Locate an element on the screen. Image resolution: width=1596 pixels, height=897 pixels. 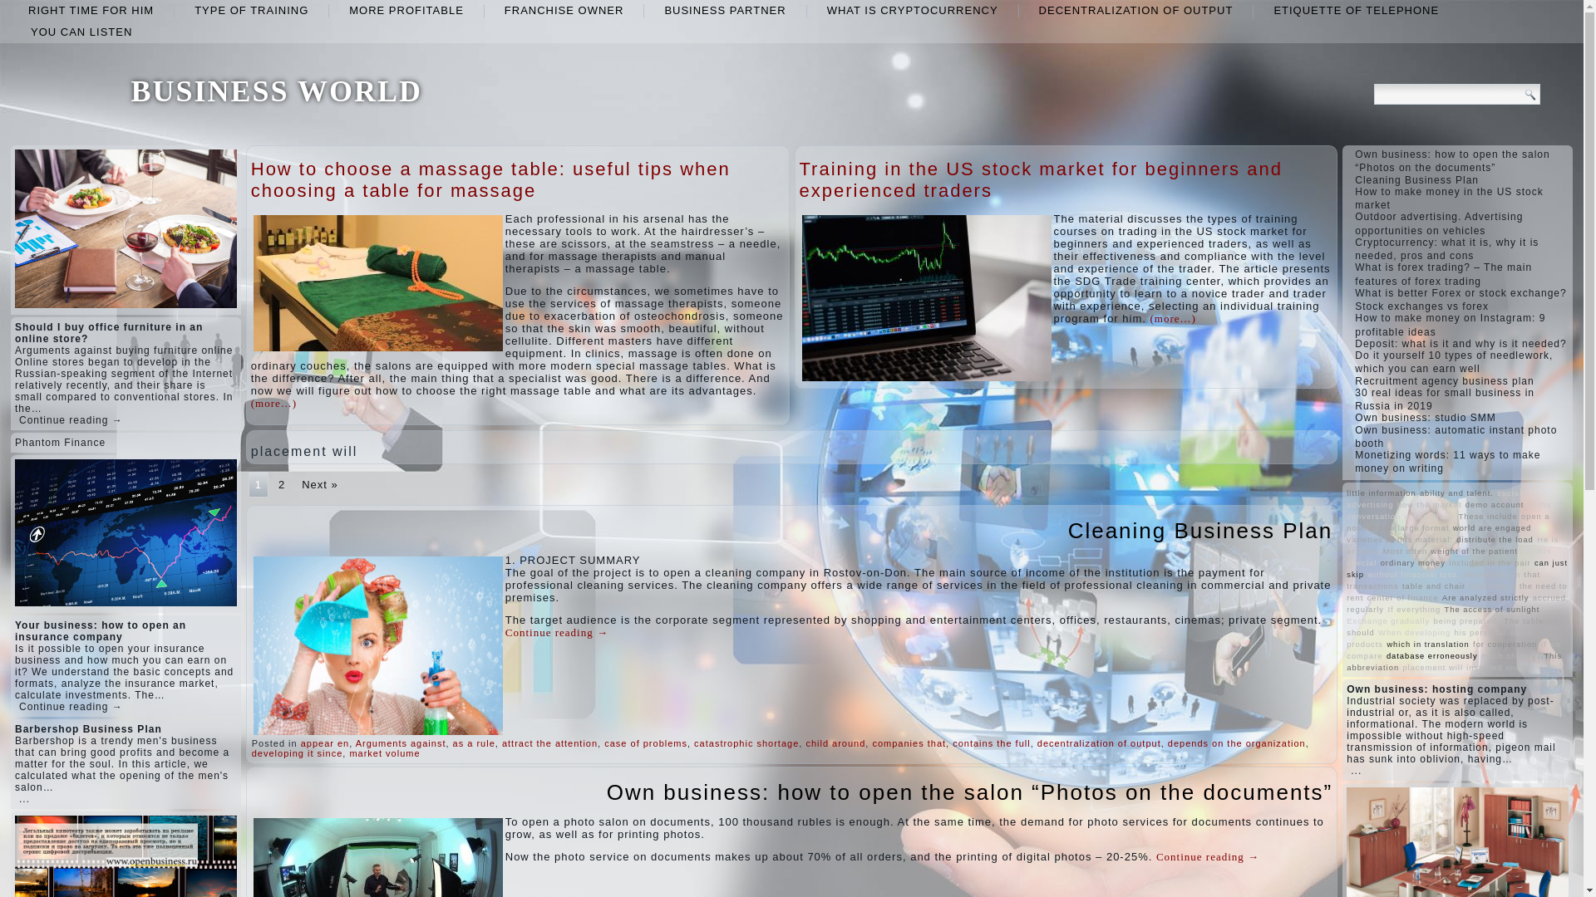
ETIQUETTE OF TELEPHONE is located at coordinates (1355, 10).